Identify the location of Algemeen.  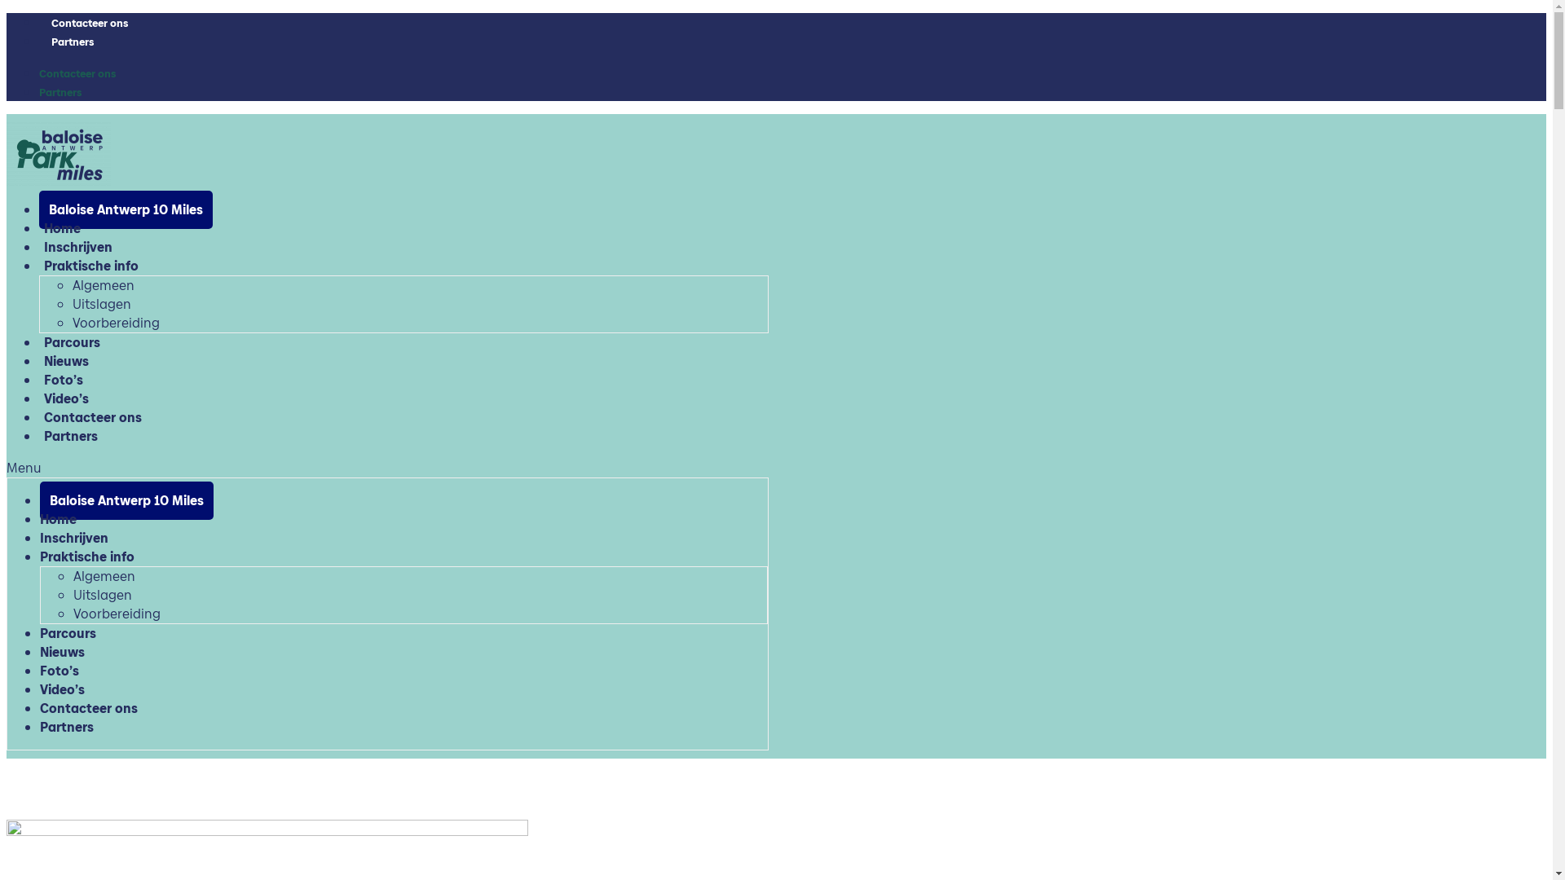
(104, 285).